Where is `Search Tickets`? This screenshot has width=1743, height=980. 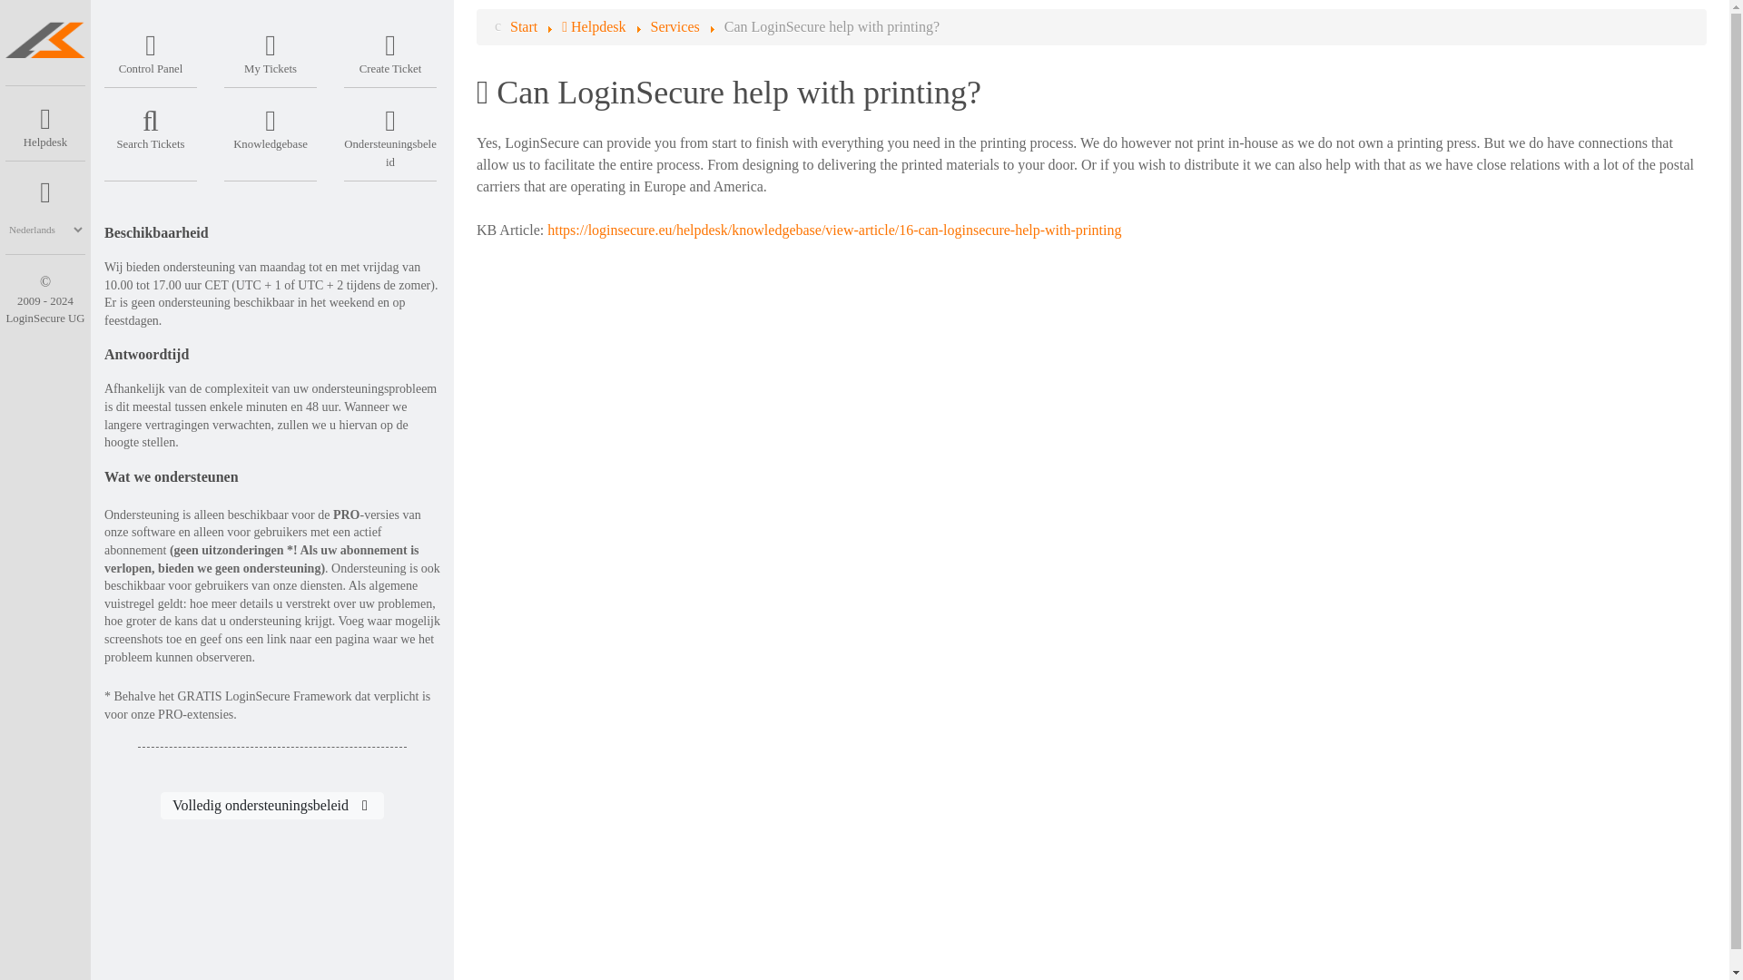 Search Tickets is located at coordinates (151, 124).